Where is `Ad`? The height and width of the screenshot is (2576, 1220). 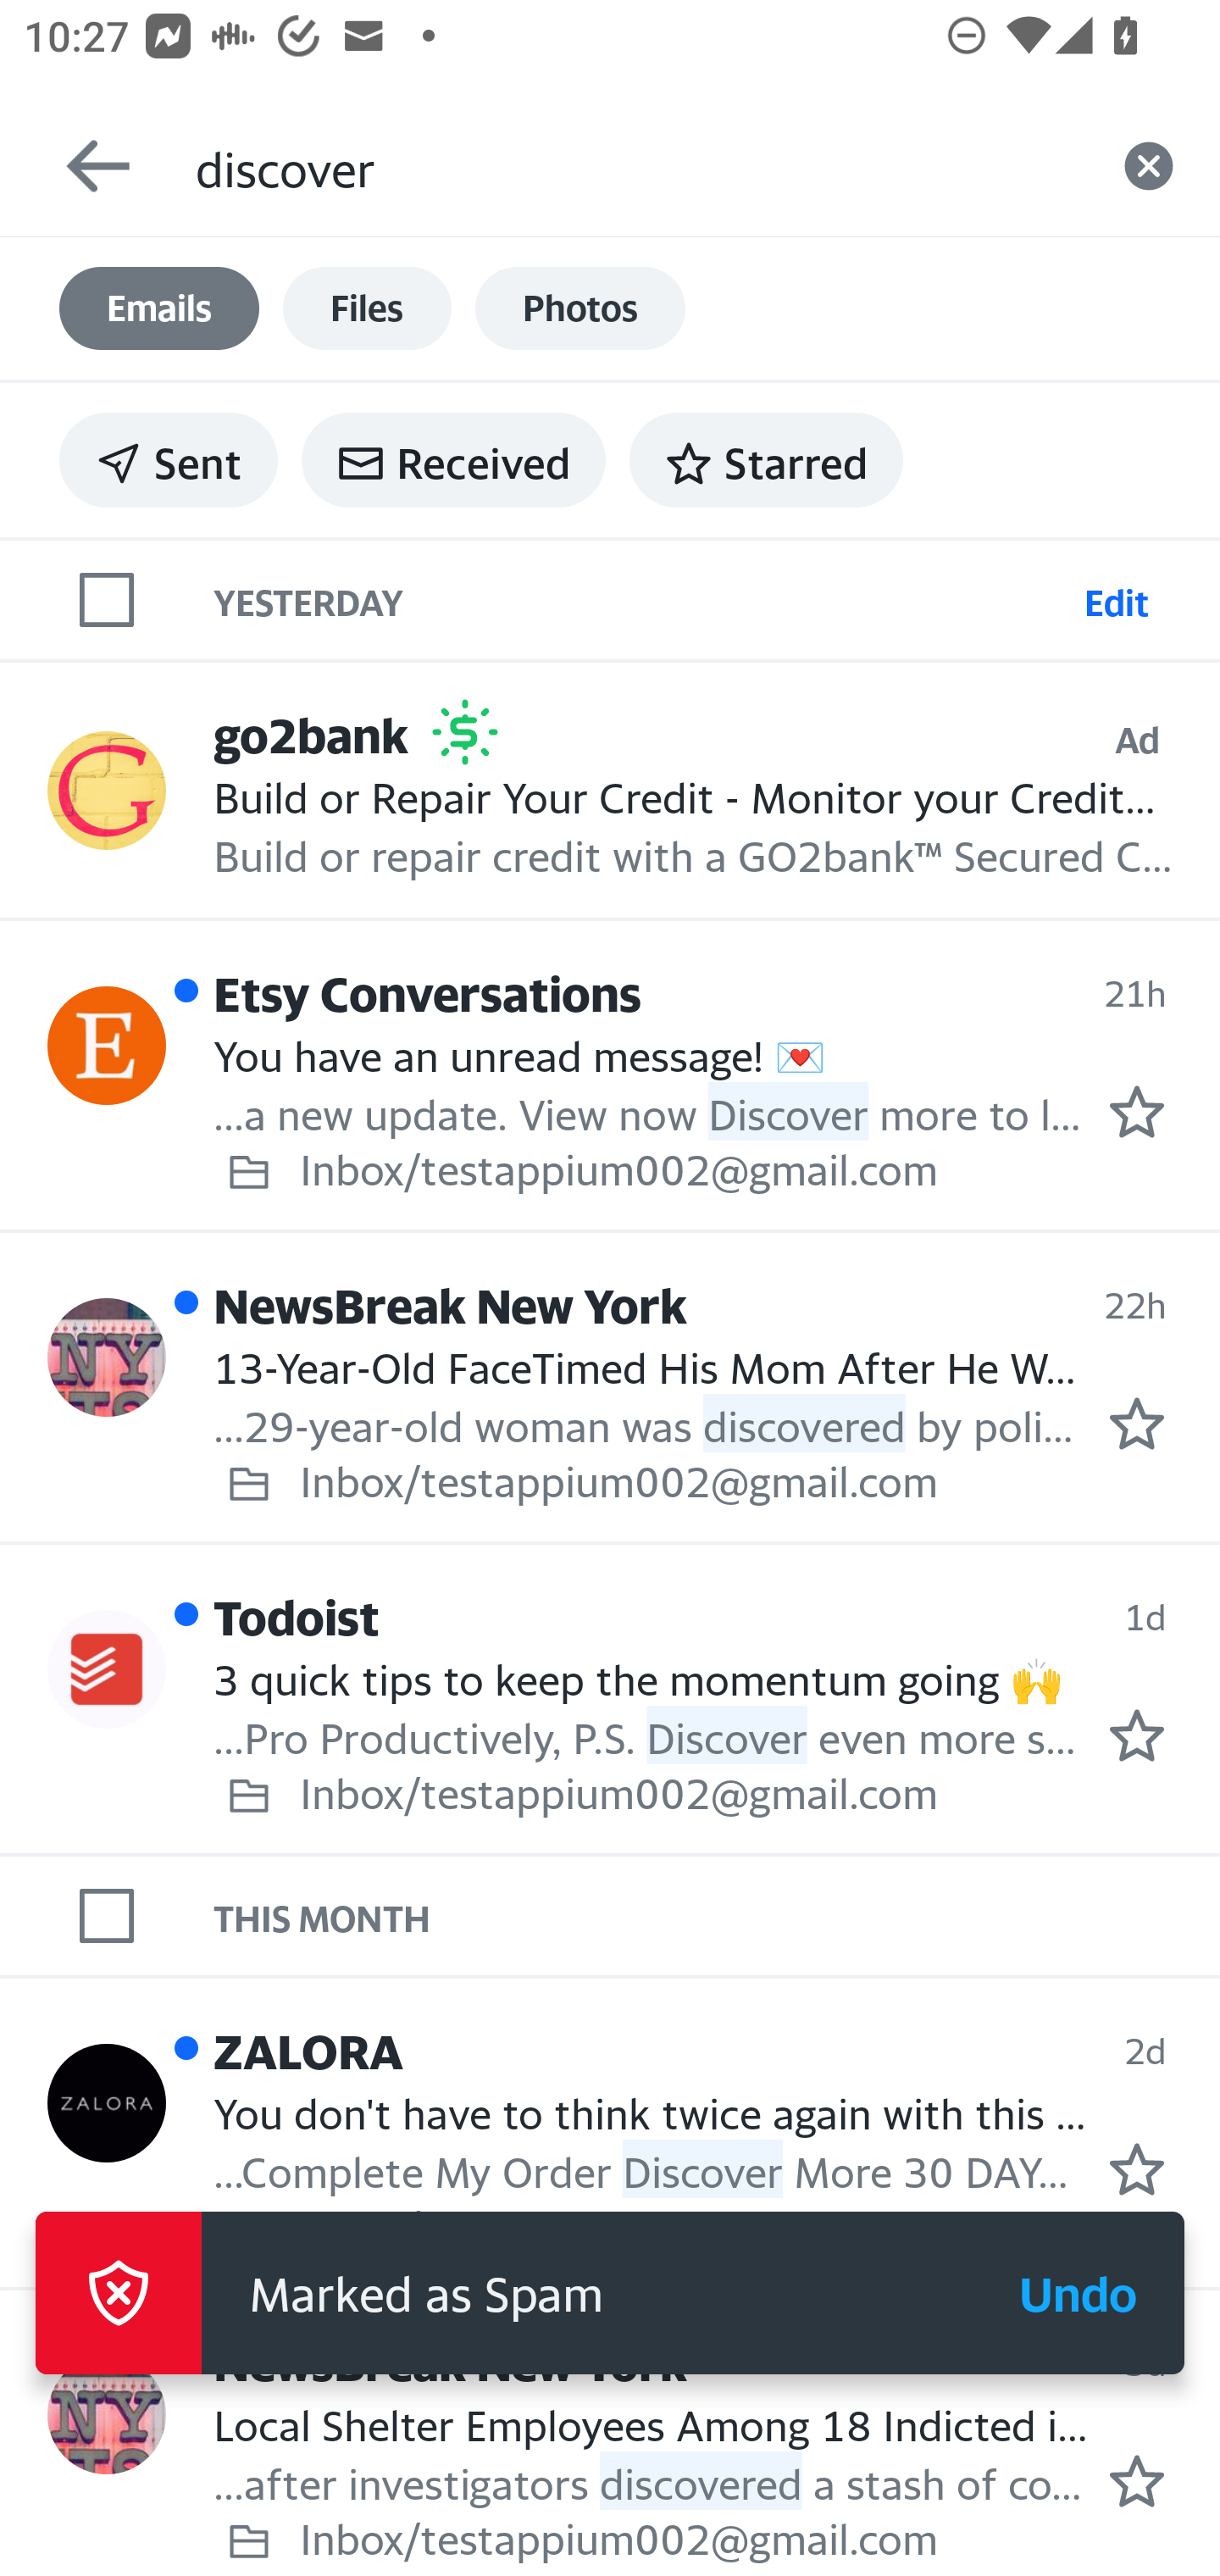 Ad is located at coordinates (1137, 739).